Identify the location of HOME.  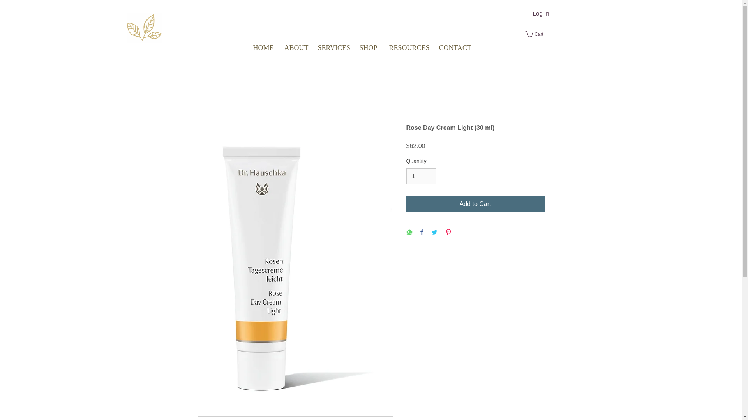
(263, 47).